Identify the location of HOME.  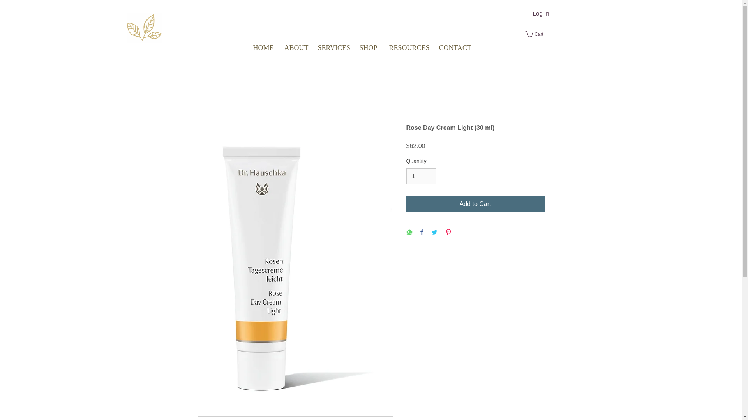
(263, 47).